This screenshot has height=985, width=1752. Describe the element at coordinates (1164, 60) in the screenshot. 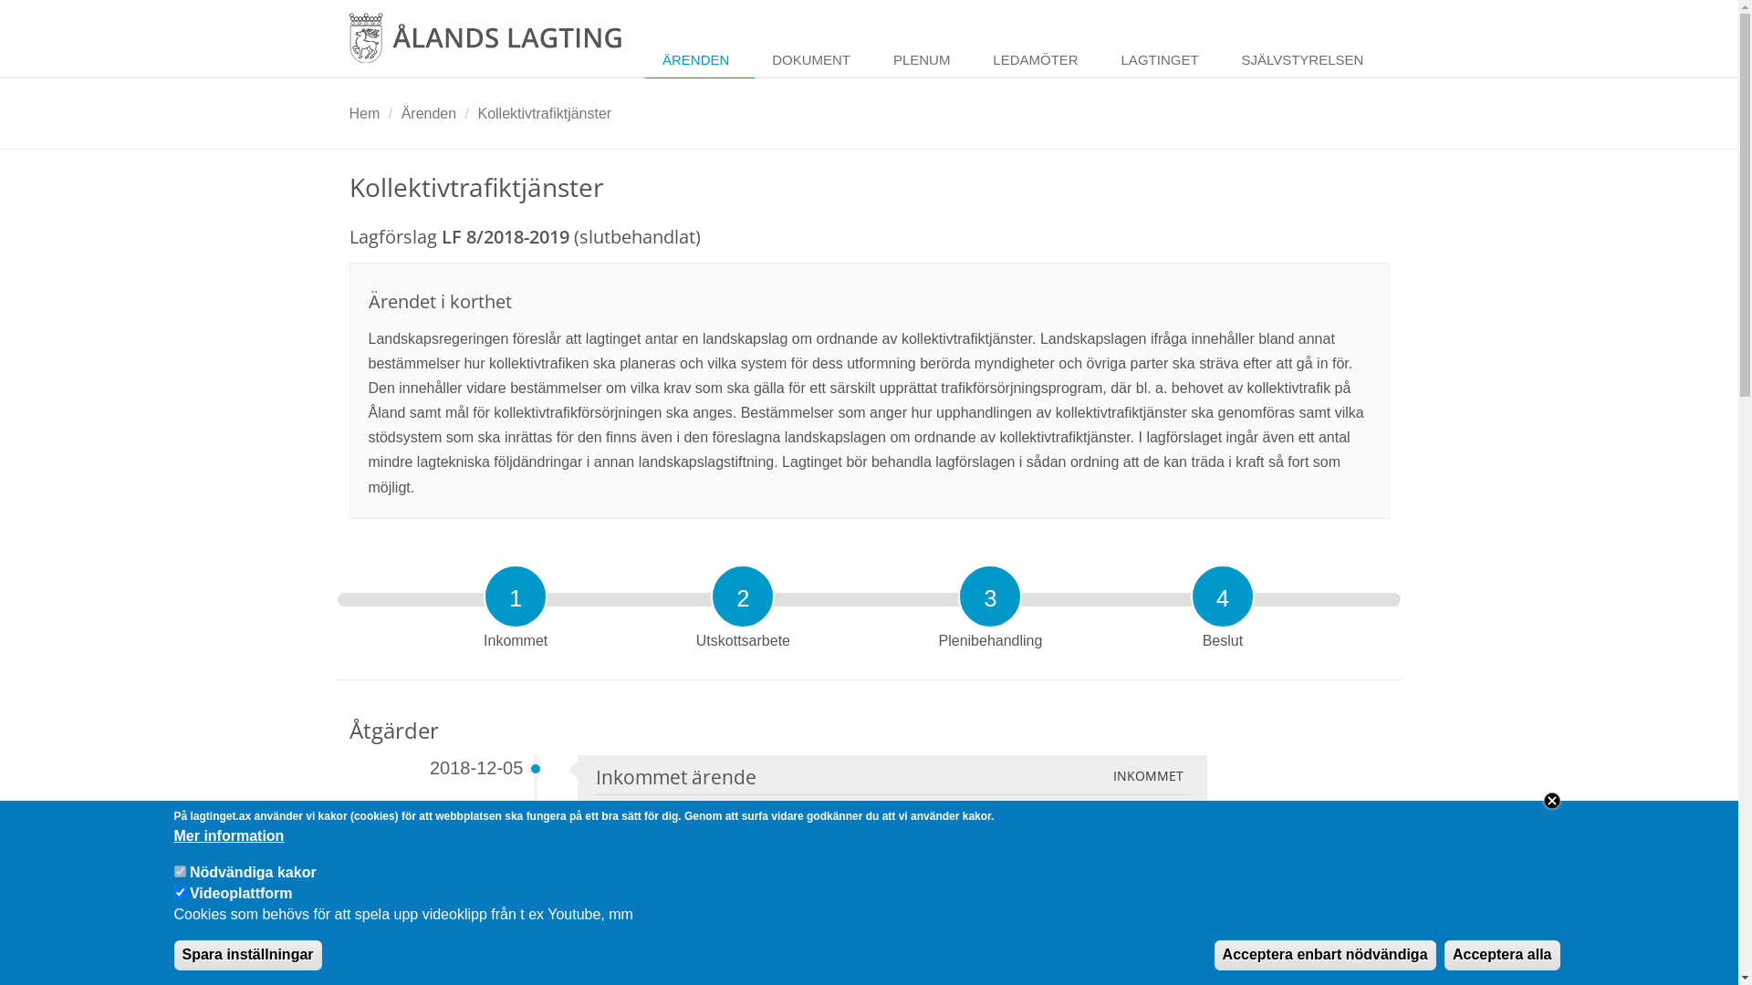

I see `LAGTINGET` at that location.